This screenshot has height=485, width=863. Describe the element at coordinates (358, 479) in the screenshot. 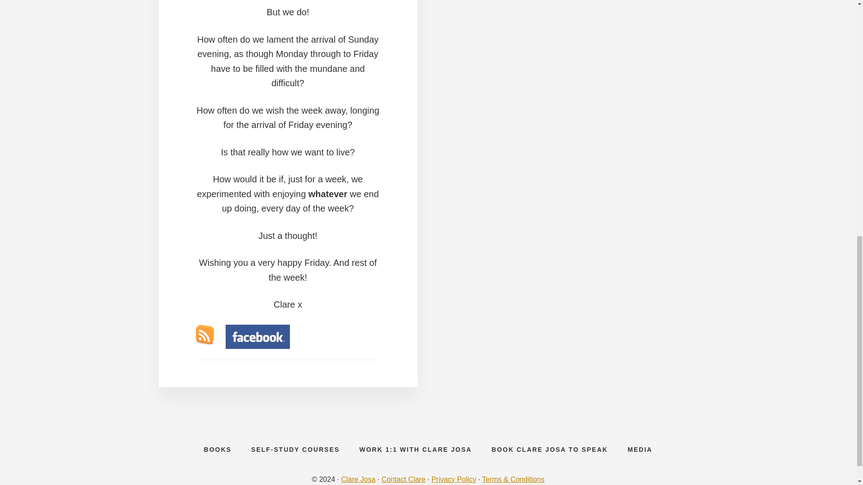

I see `Clare Josa` at that location.